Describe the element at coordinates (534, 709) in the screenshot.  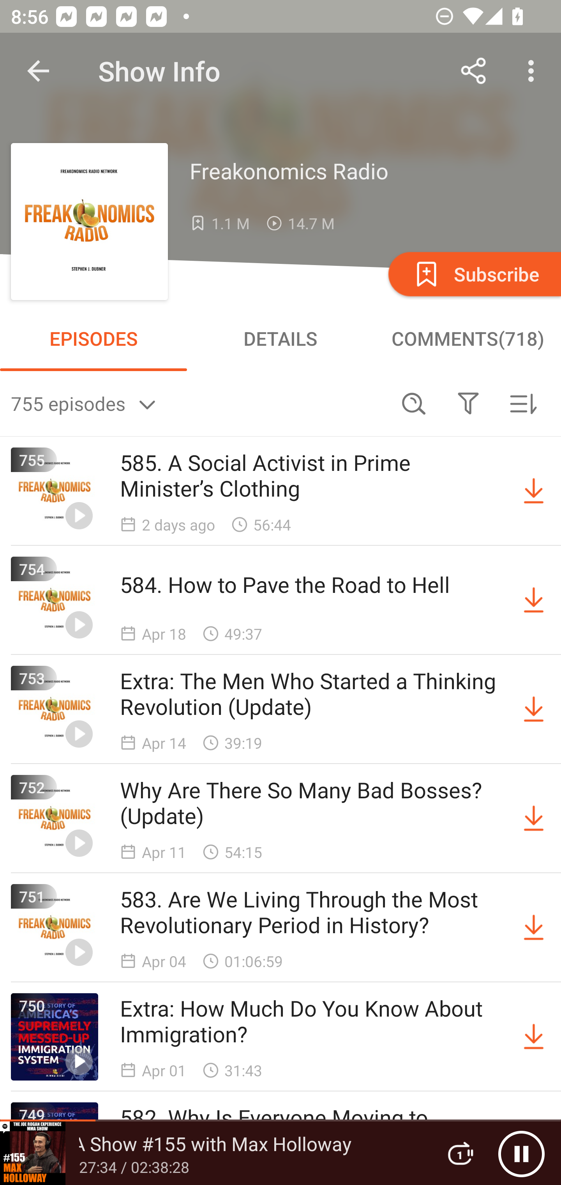
I see `Download` at that location.